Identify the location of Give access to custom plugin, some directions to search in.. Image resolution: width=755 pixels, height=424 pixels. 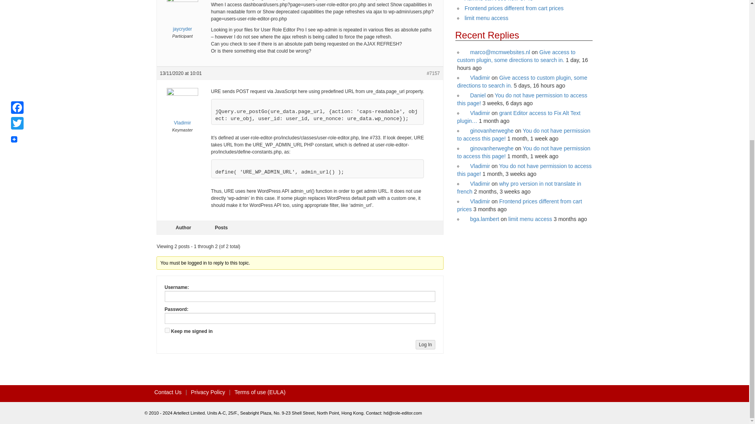
(522, 82).